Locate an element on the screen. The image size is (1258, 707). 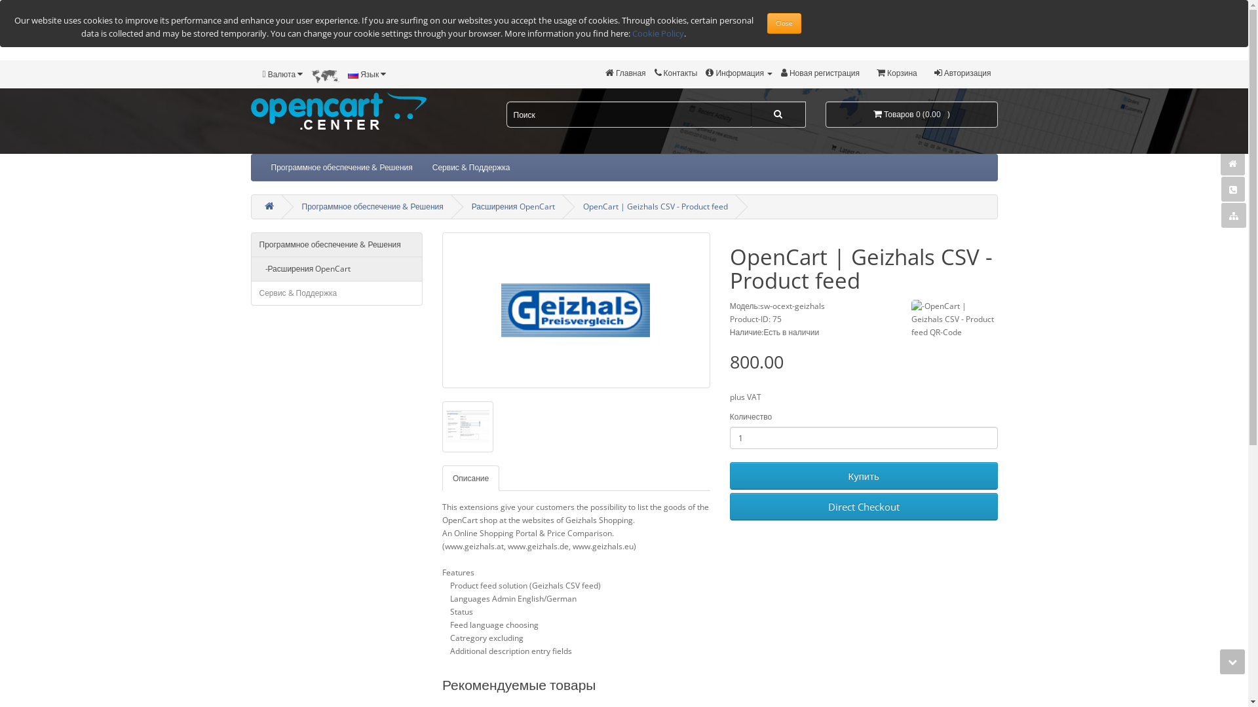
OpenCart | Geizhals CSV - Product feed is located at coordinates (577, 310).